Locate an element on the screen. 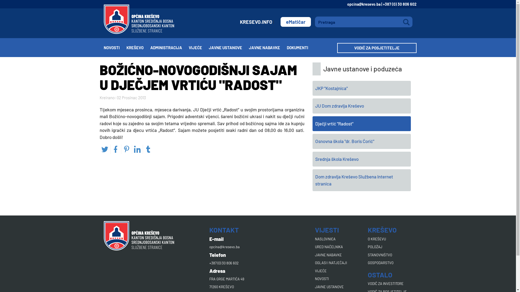  JAVNE USTANOVE is located at coordinates (229, 48).